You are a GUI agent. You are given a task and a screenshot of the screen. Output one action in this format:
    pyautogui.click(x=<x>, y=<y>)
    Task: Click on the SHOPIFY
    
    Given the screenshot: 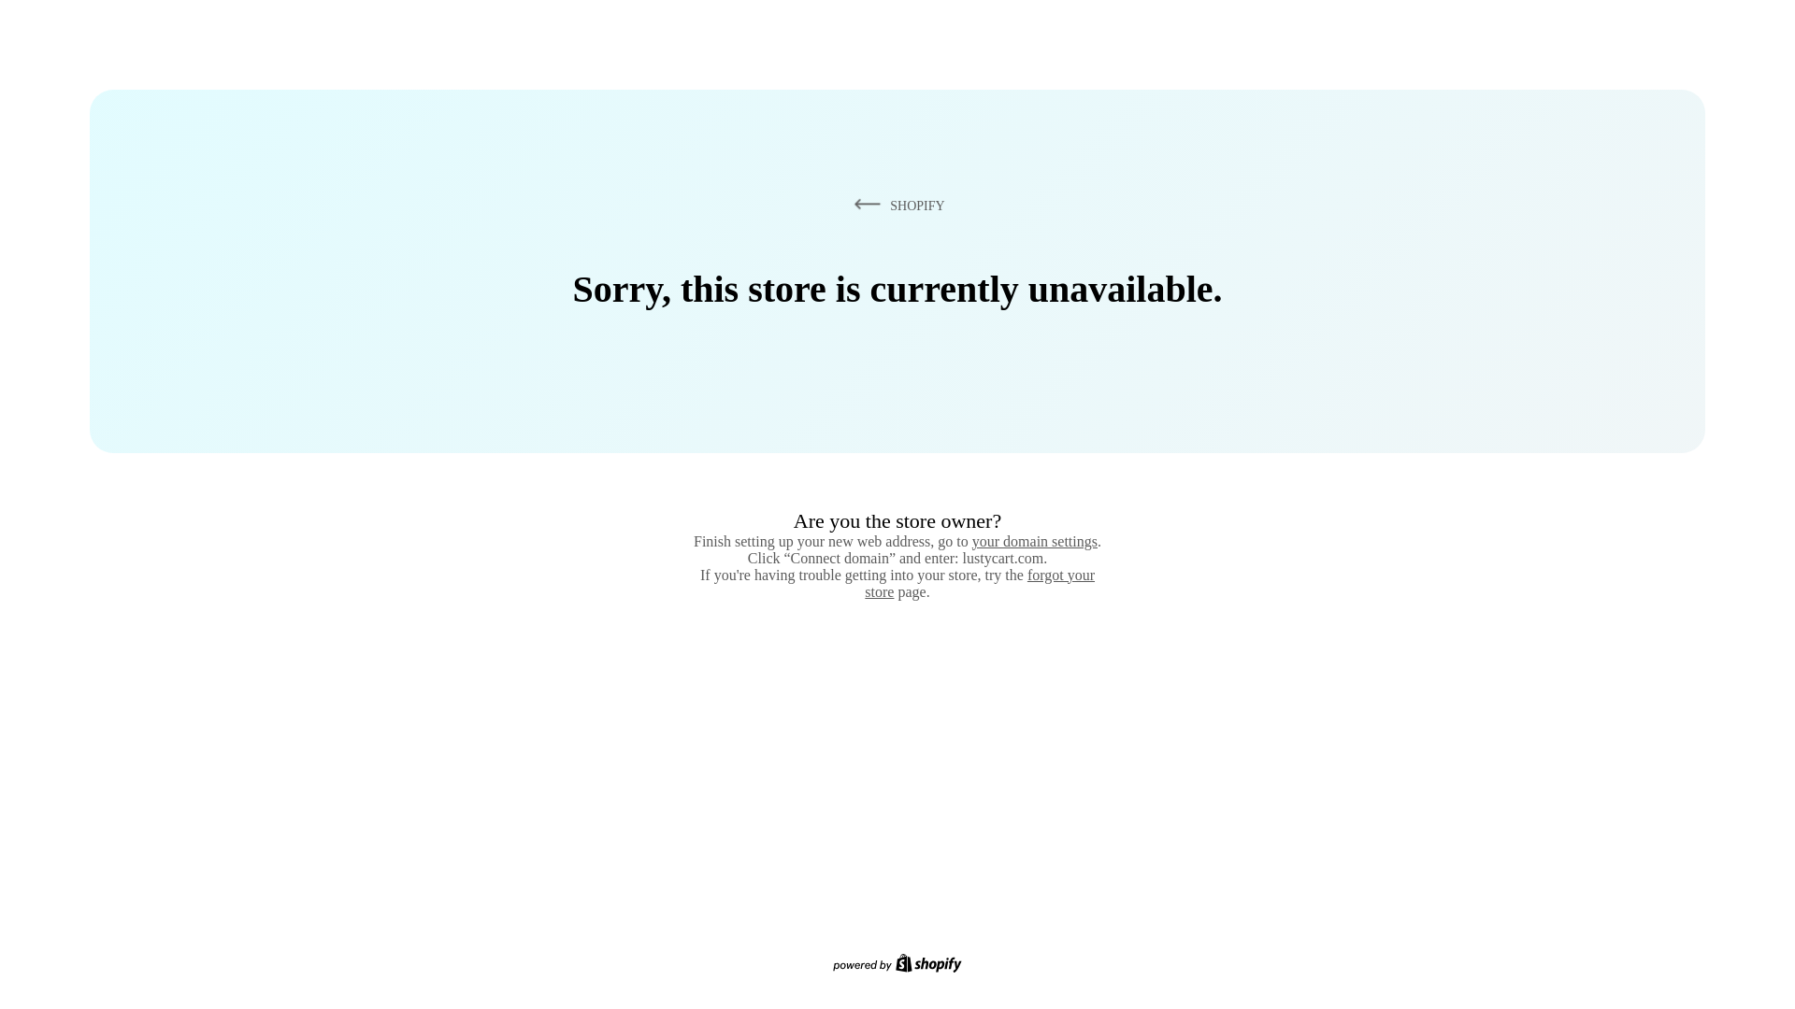 What is the action you would take?
    pyautogui.click(x=896, y=205)
    